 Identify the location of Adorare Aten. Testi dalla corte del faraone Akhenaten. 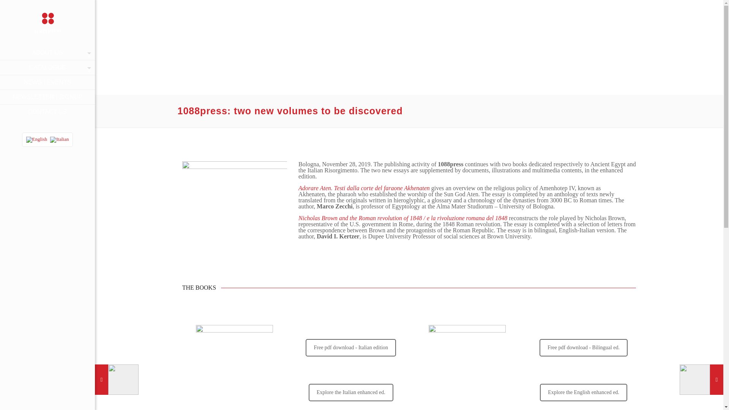
(364, 188).